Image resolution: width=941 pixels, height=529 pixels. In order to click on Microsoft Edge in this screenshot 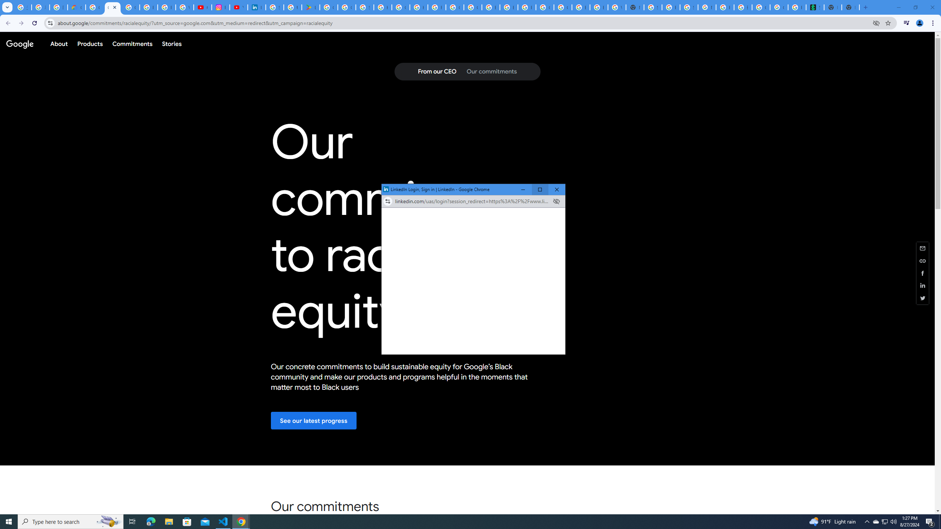, I will do `click(151, 522)`.